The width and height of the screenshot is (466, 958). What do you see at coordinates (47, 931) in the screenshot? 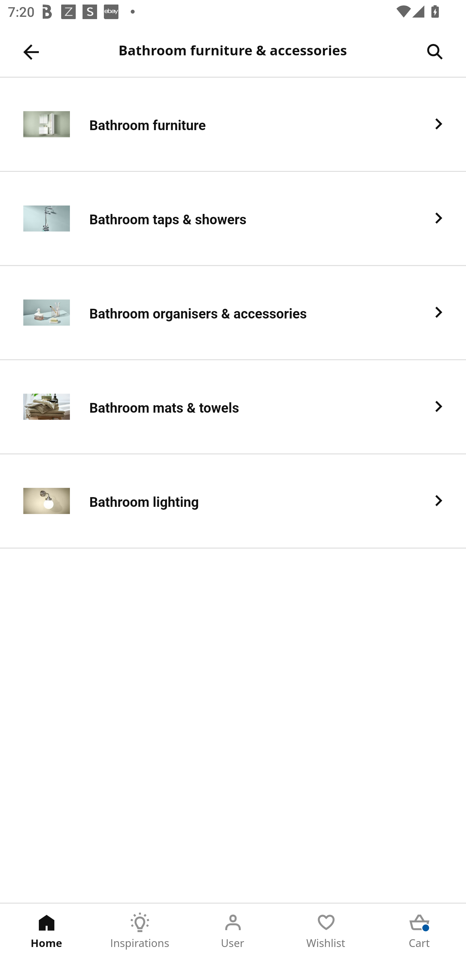
I see `Home
Tab 1 of 5` at bounding box center [47, 931].